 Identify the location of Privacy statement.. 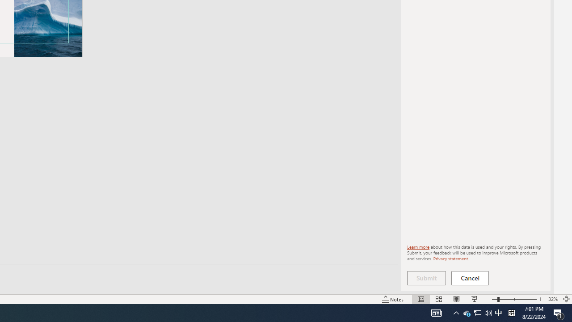
(450, 258).